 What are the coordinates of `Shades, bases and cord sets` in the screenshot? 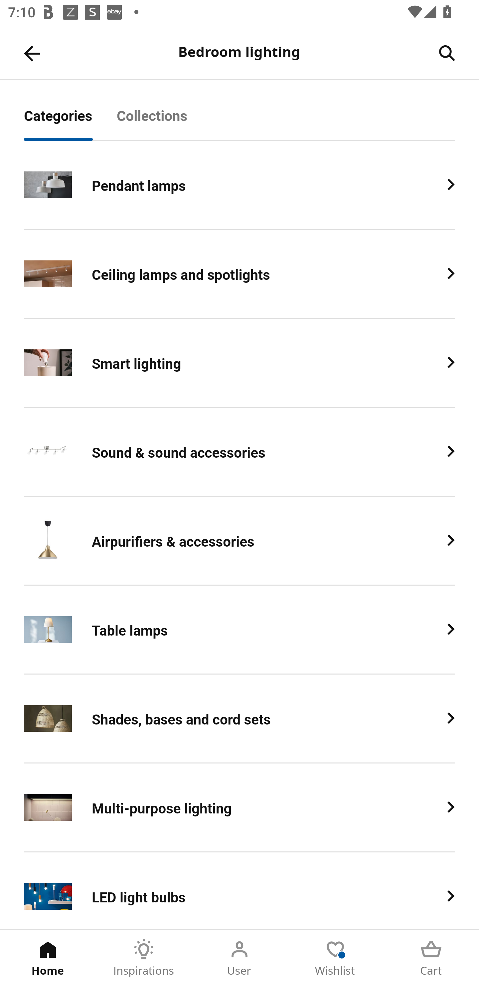 It's located at (239, 719).